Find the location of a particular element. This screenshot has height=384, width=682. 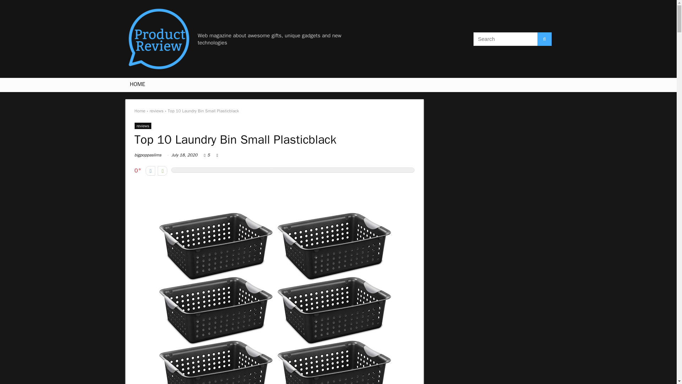

Vote up is located at coordinates (162, 171).